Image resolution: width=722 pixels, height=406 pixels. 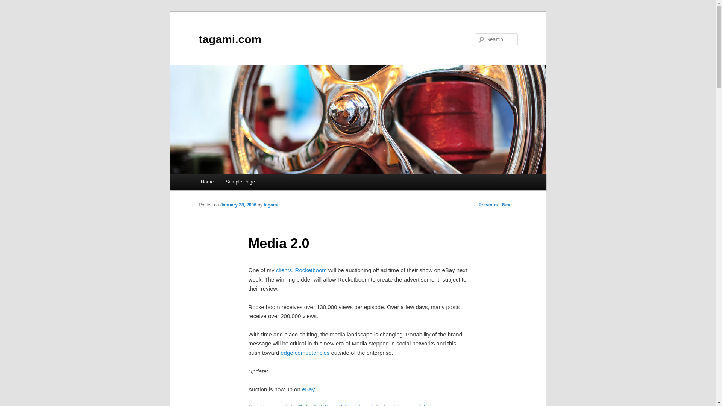 I want to click on Media, so click(x=305, y=405).